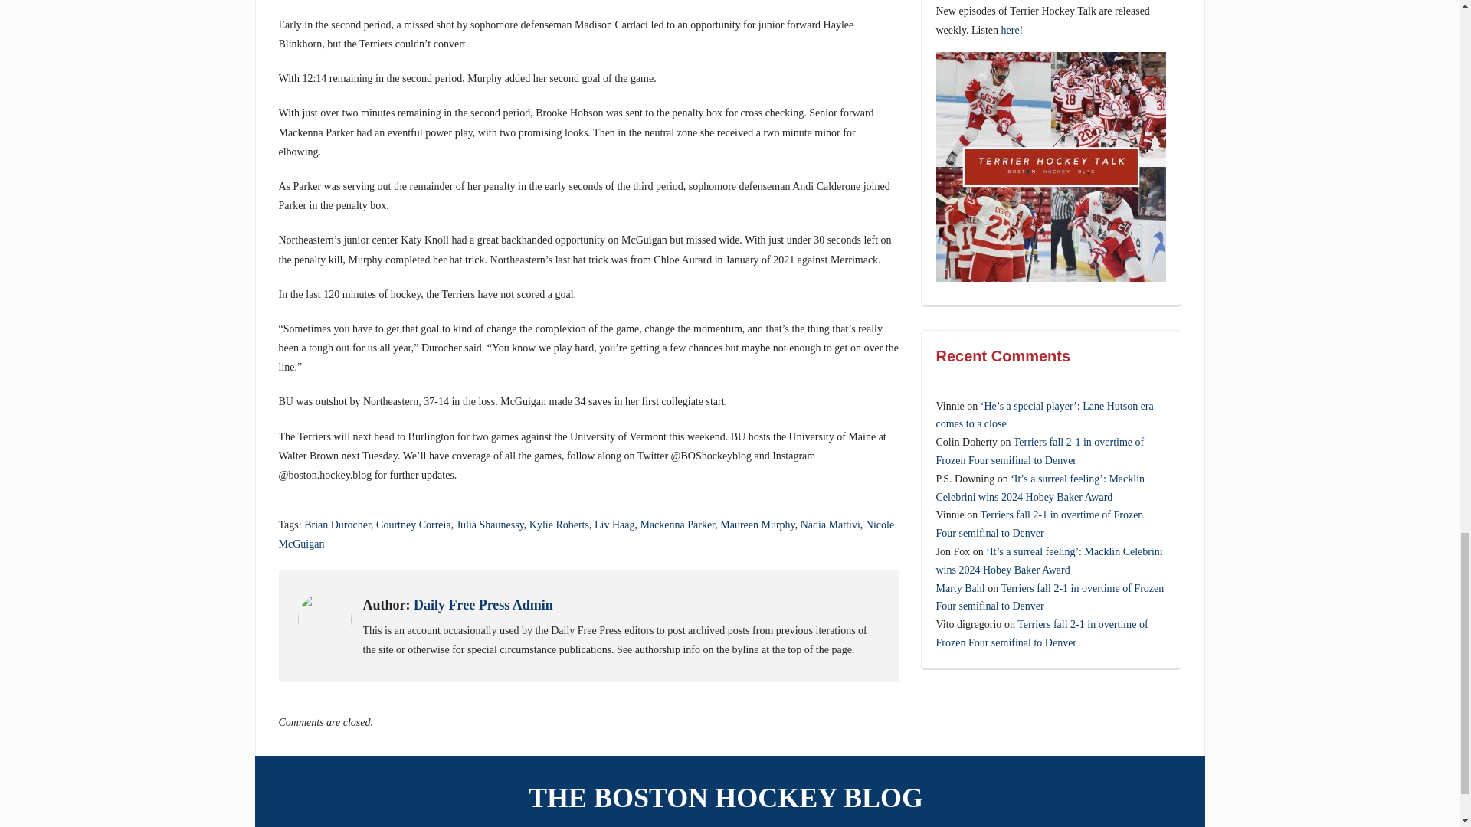 This screenshot has width=1471, height=827. I want to click on Maureen Murphy, so click(757, 525).